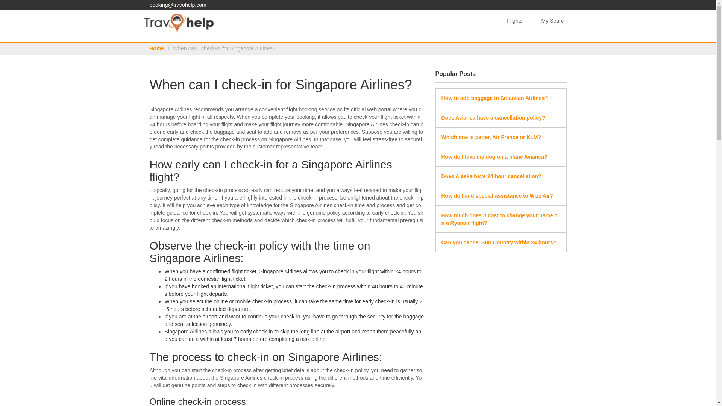 The width and height of the screenshot is (722, 406). What do you see at coordinates (491, 176) in the screenshot?
I see `Does Alaska have 24 hour cancellation?` at bounding box center [491, 176].